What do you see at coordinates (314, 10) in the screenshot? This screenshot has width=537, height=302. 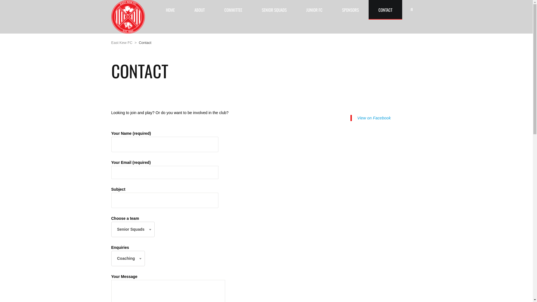 I see `JUNIOR FC` at bounding box center [314, 10].